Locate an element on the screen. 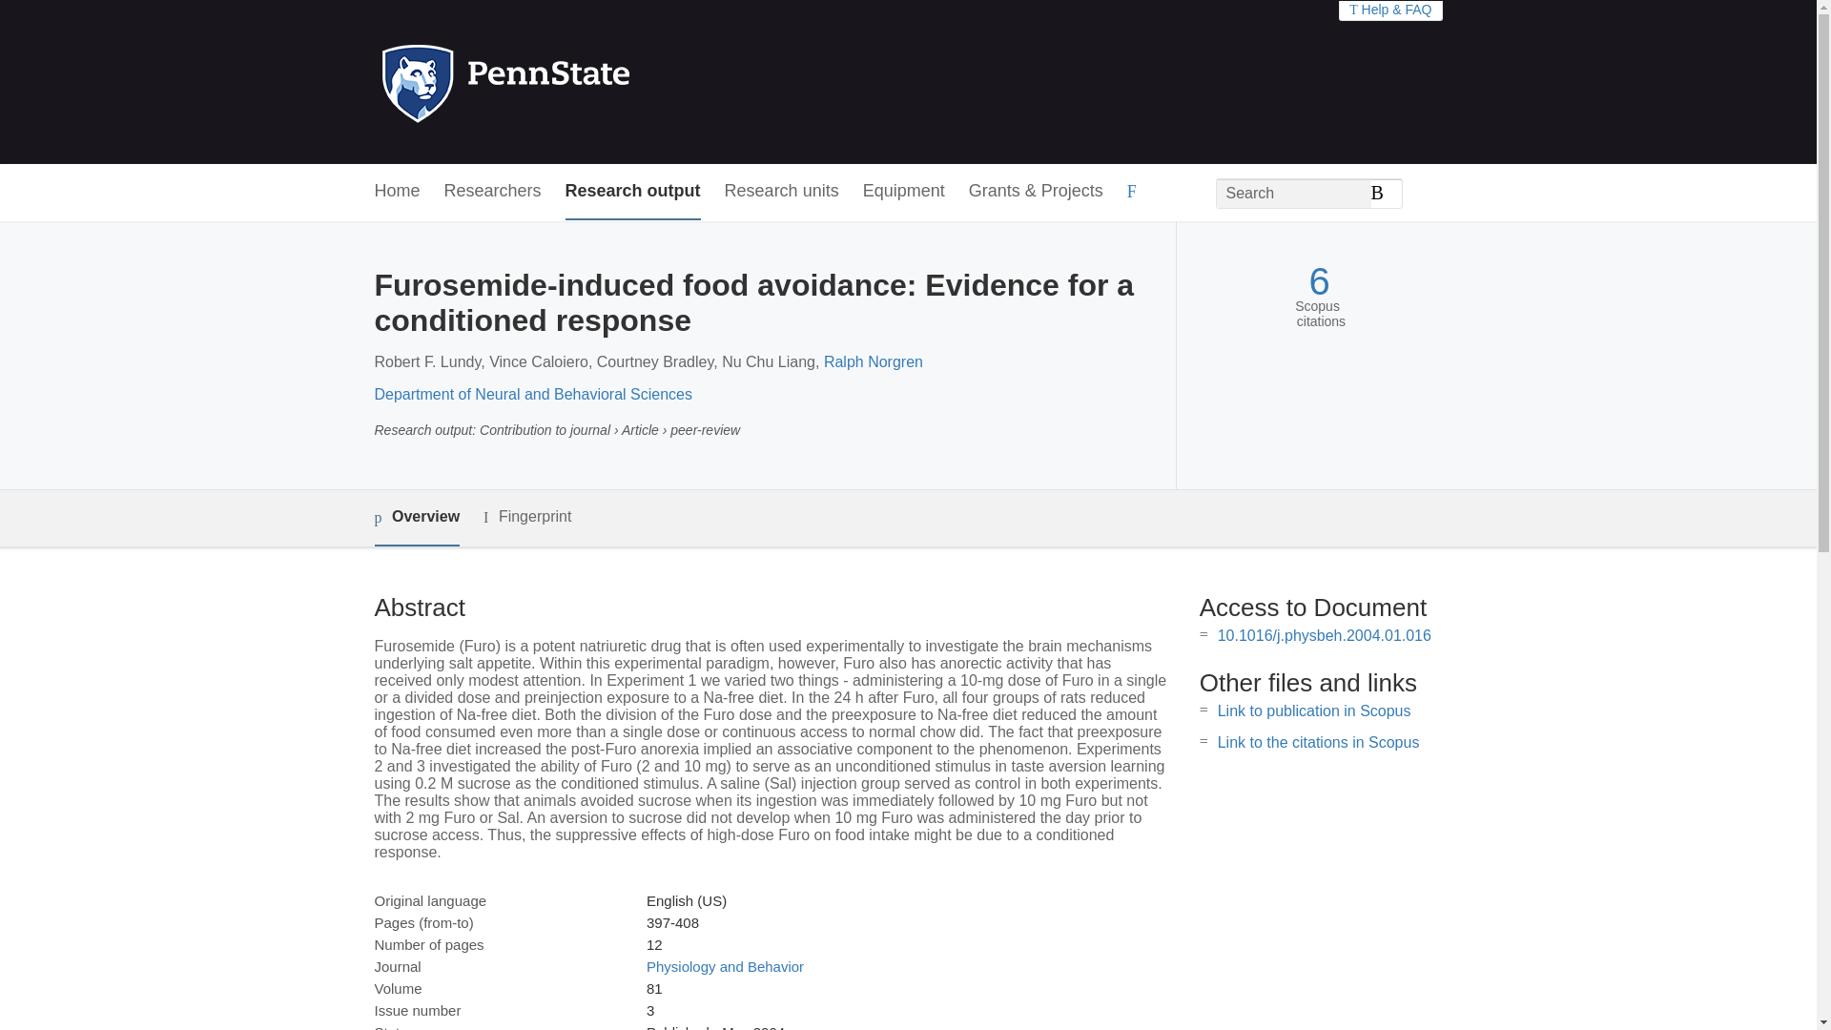 This screenshot has height=1030, width=1831. Researchers is located at coordinates (493, 192).